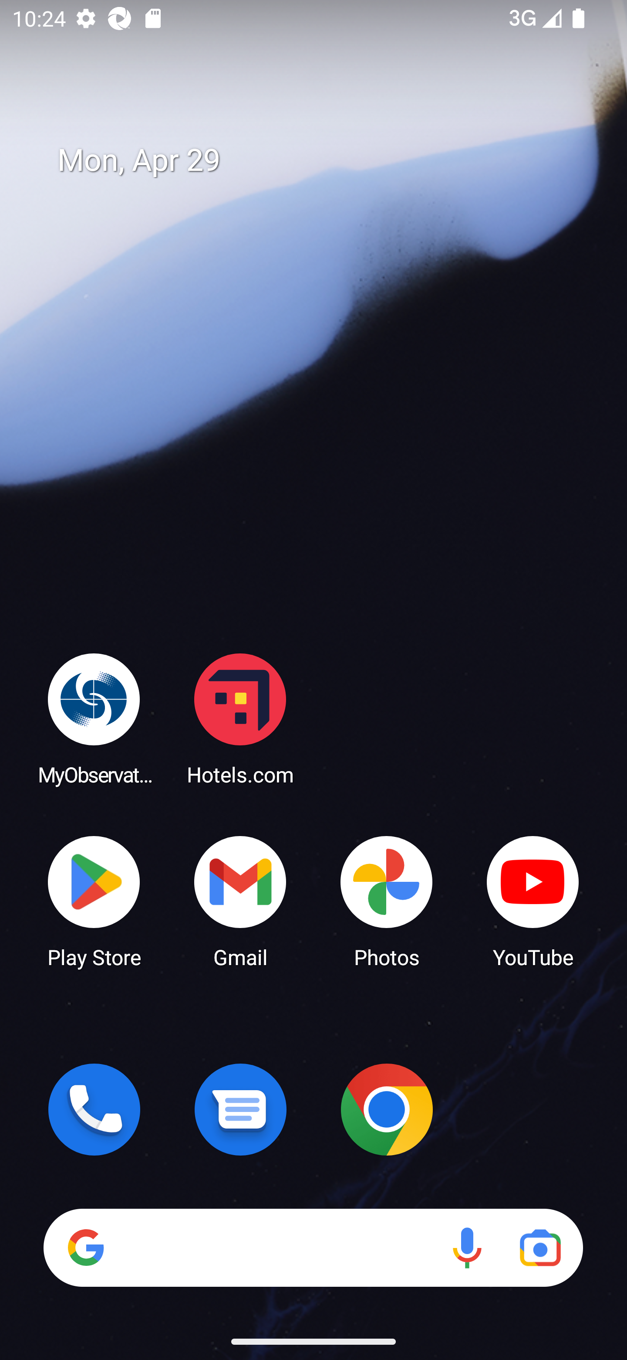 This screenshot has height=1360, width=627. What do you see at coordinates (94, 901) in the screenshot?
I see `Play Store` at bounding box center [94, 901].